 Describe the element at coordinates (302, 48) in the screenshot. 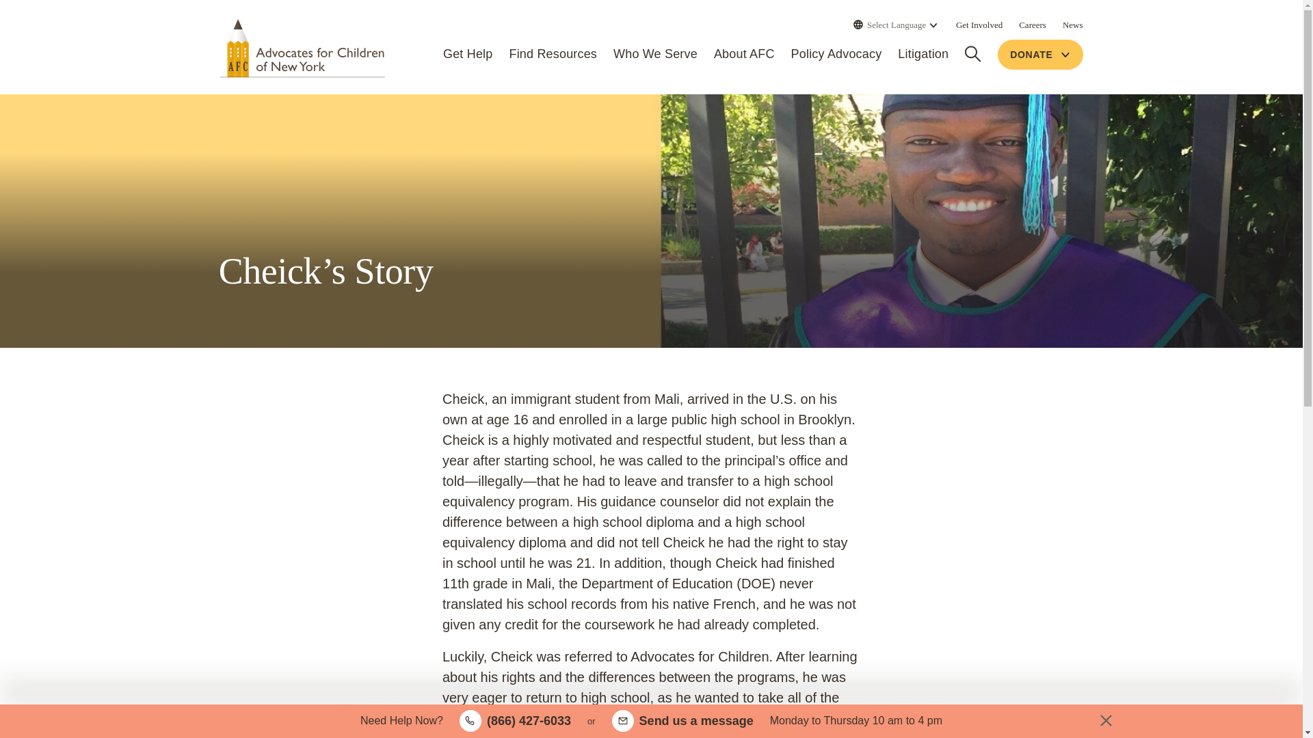

I see `Advocates for Children of New York` at that location.